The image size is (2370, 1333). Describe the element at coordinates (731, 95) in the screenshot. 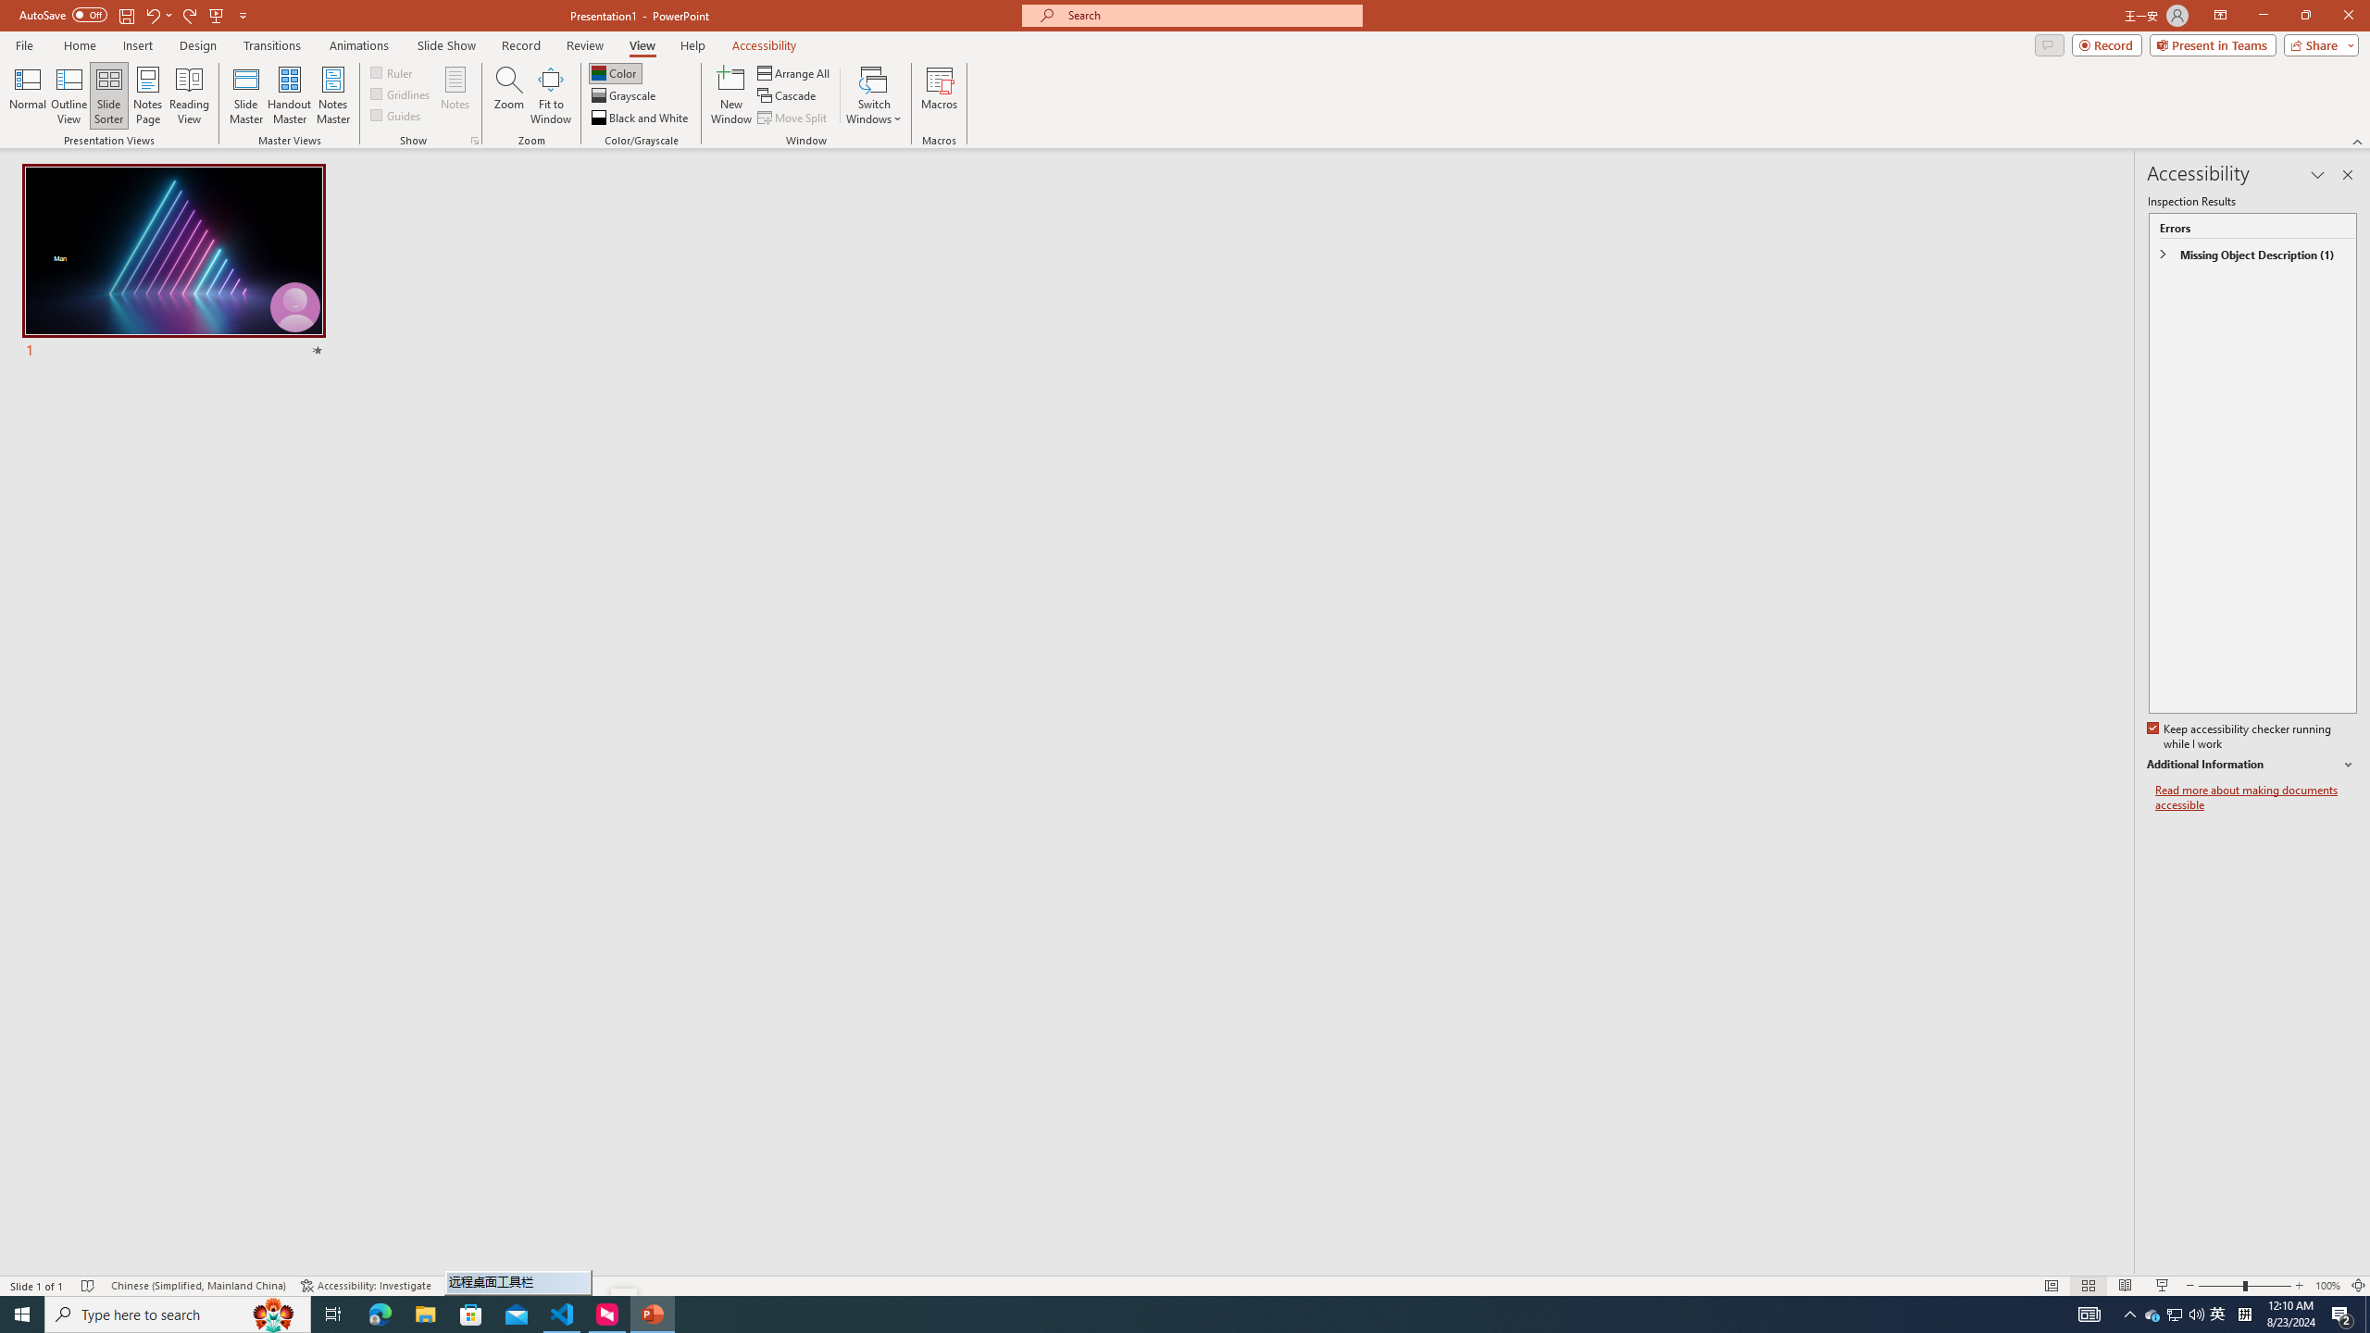

I see `New Window` at that location.